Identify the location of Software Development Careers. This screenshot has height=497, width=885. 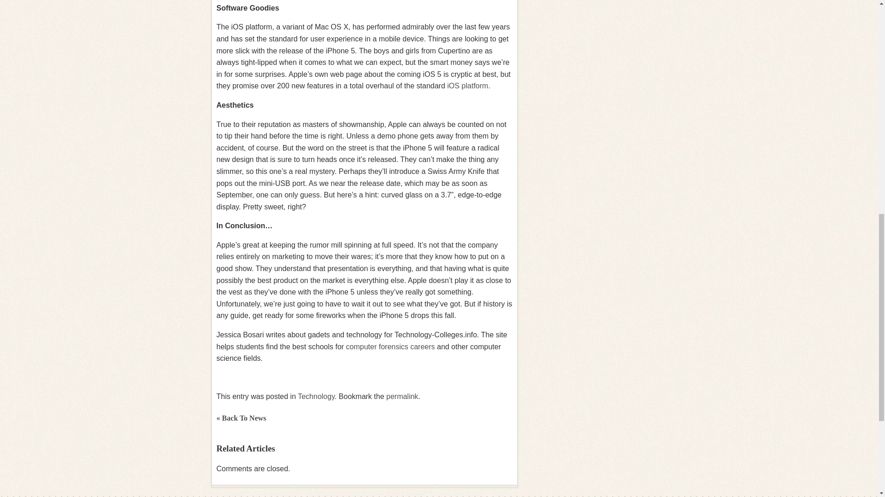
(466, 86).